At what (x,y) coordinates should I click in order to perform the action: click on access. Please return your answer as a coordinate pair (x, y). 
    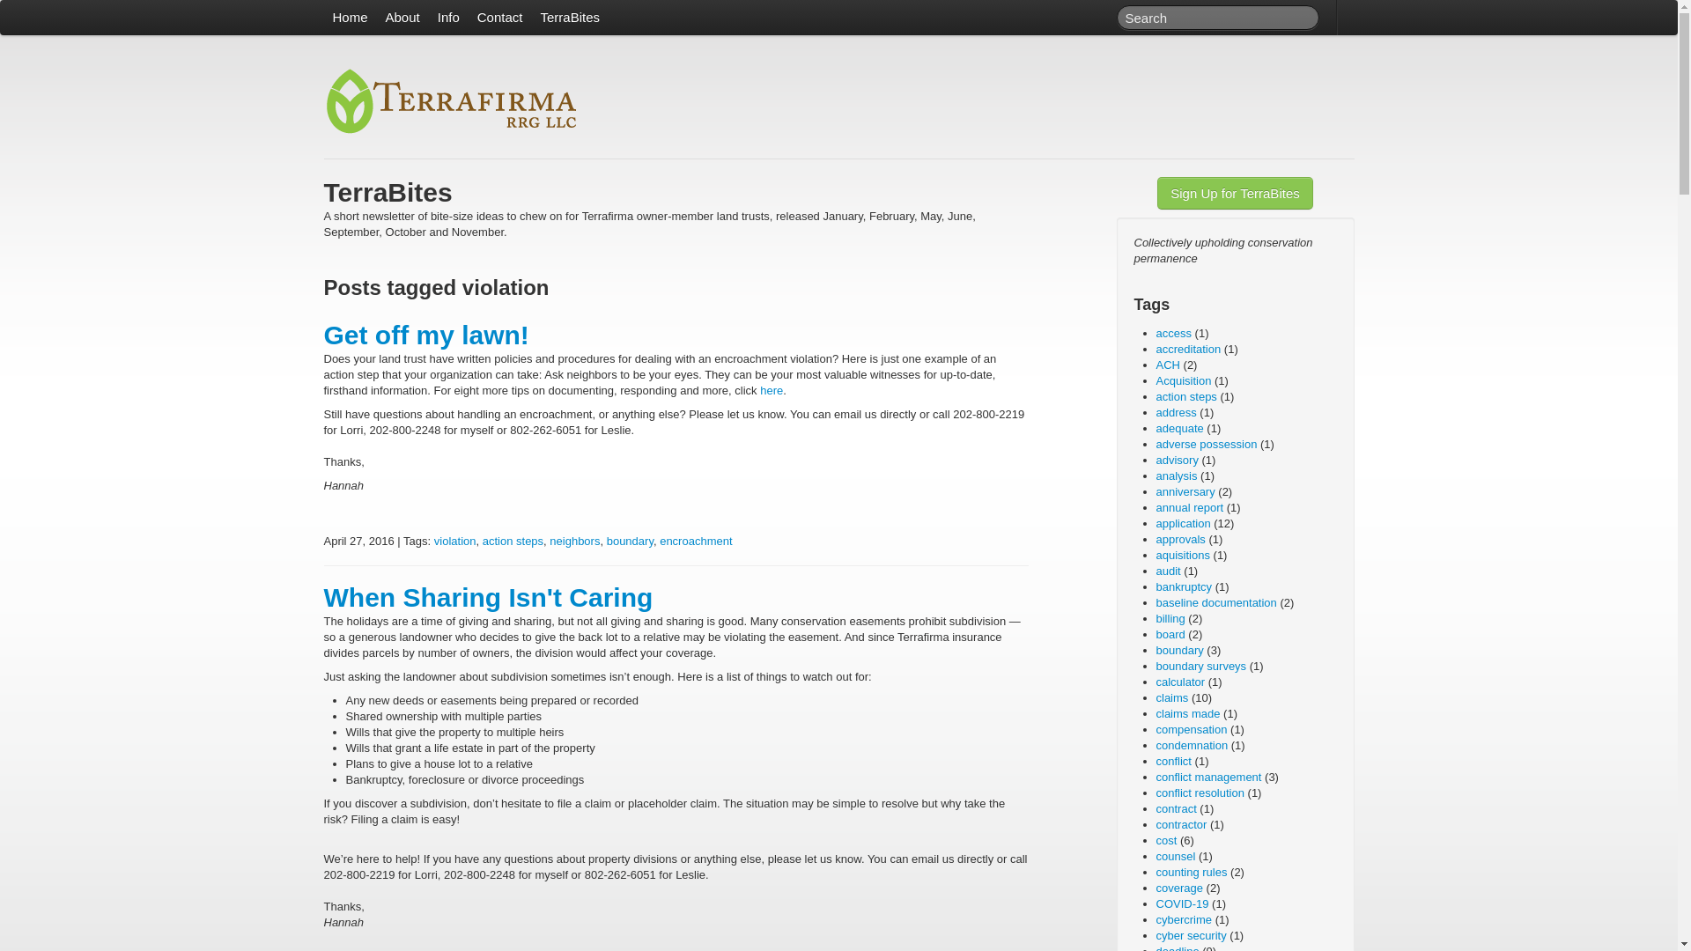
    Looking at the image, I should click on (1172, 333).